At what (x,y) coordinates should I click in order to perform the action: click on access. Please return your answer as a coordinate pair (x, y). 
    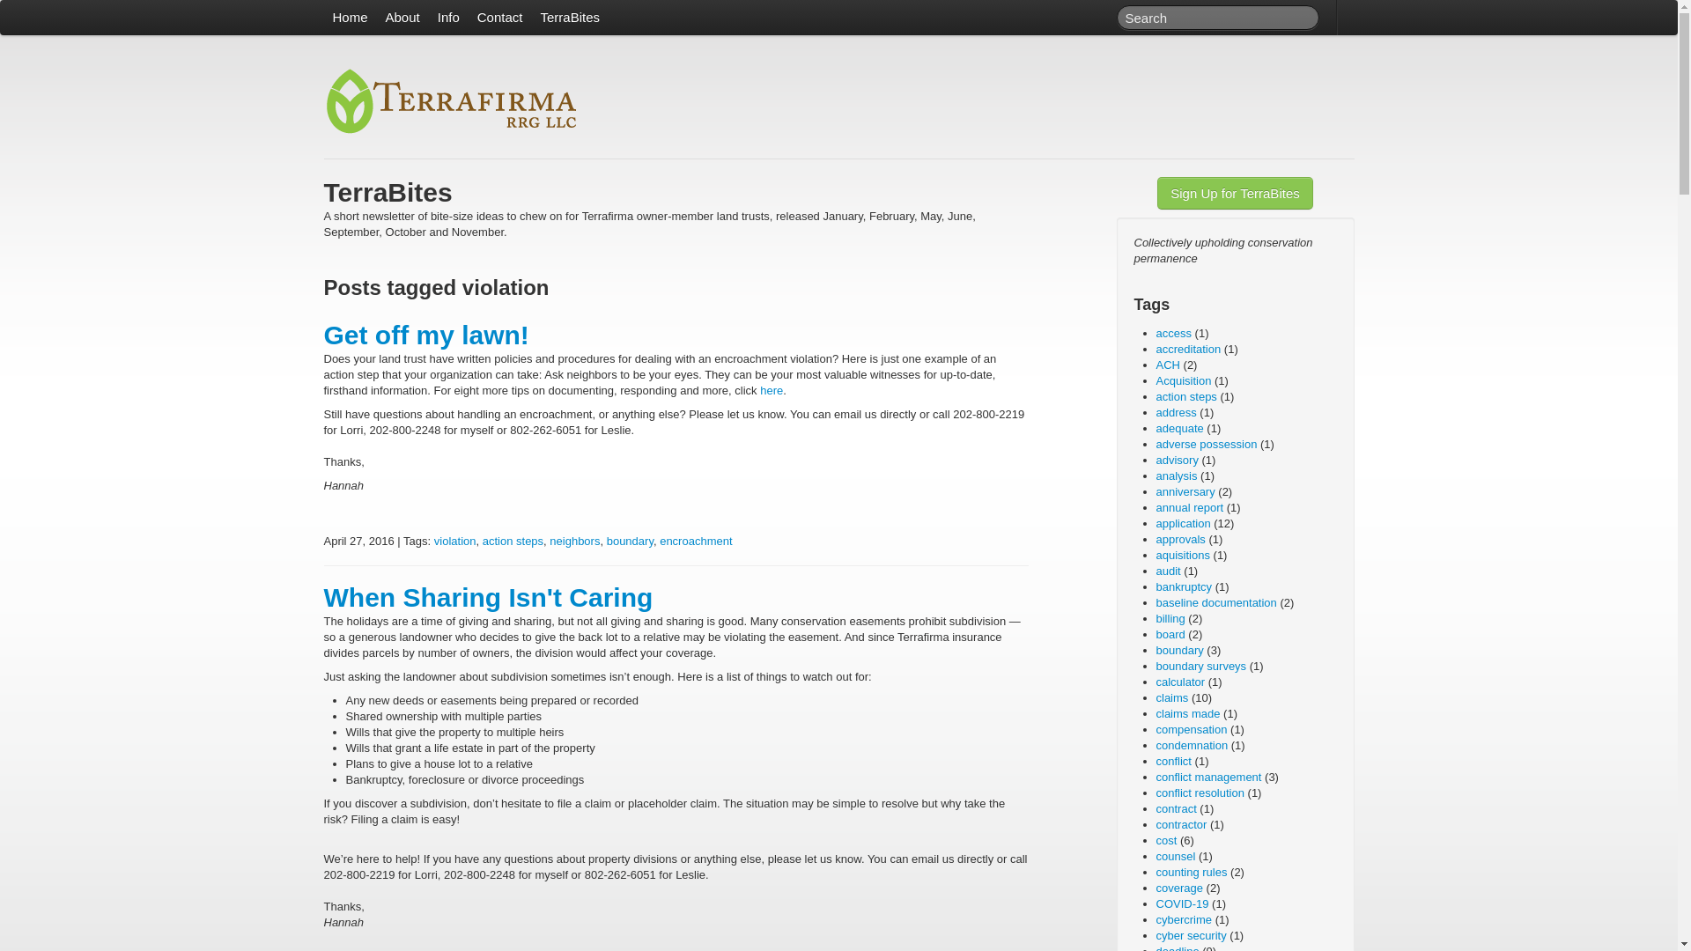
    Looking at the image, I should click on (1172, 333).